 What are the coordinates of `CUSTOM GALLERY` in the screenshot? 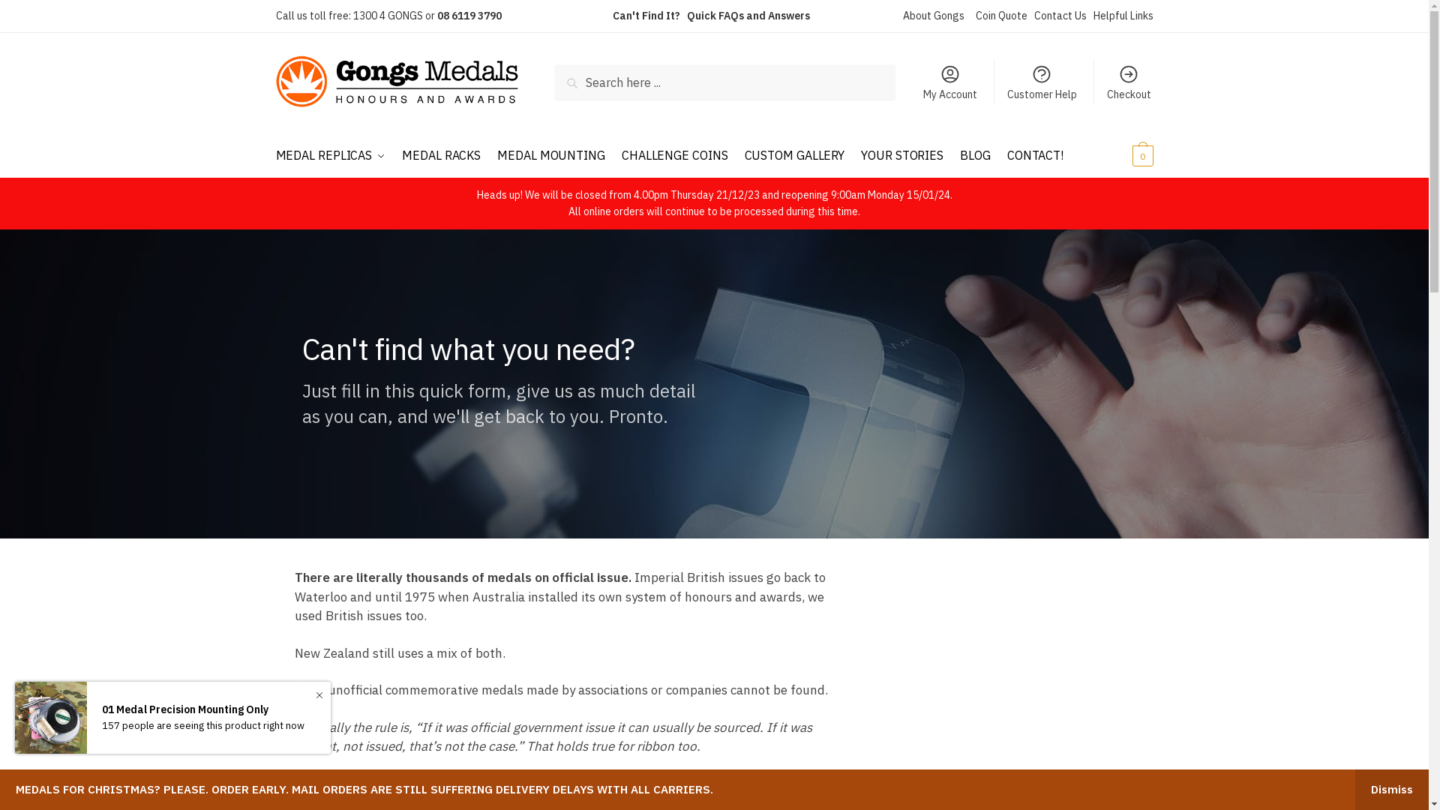 It's located at (794, 155).